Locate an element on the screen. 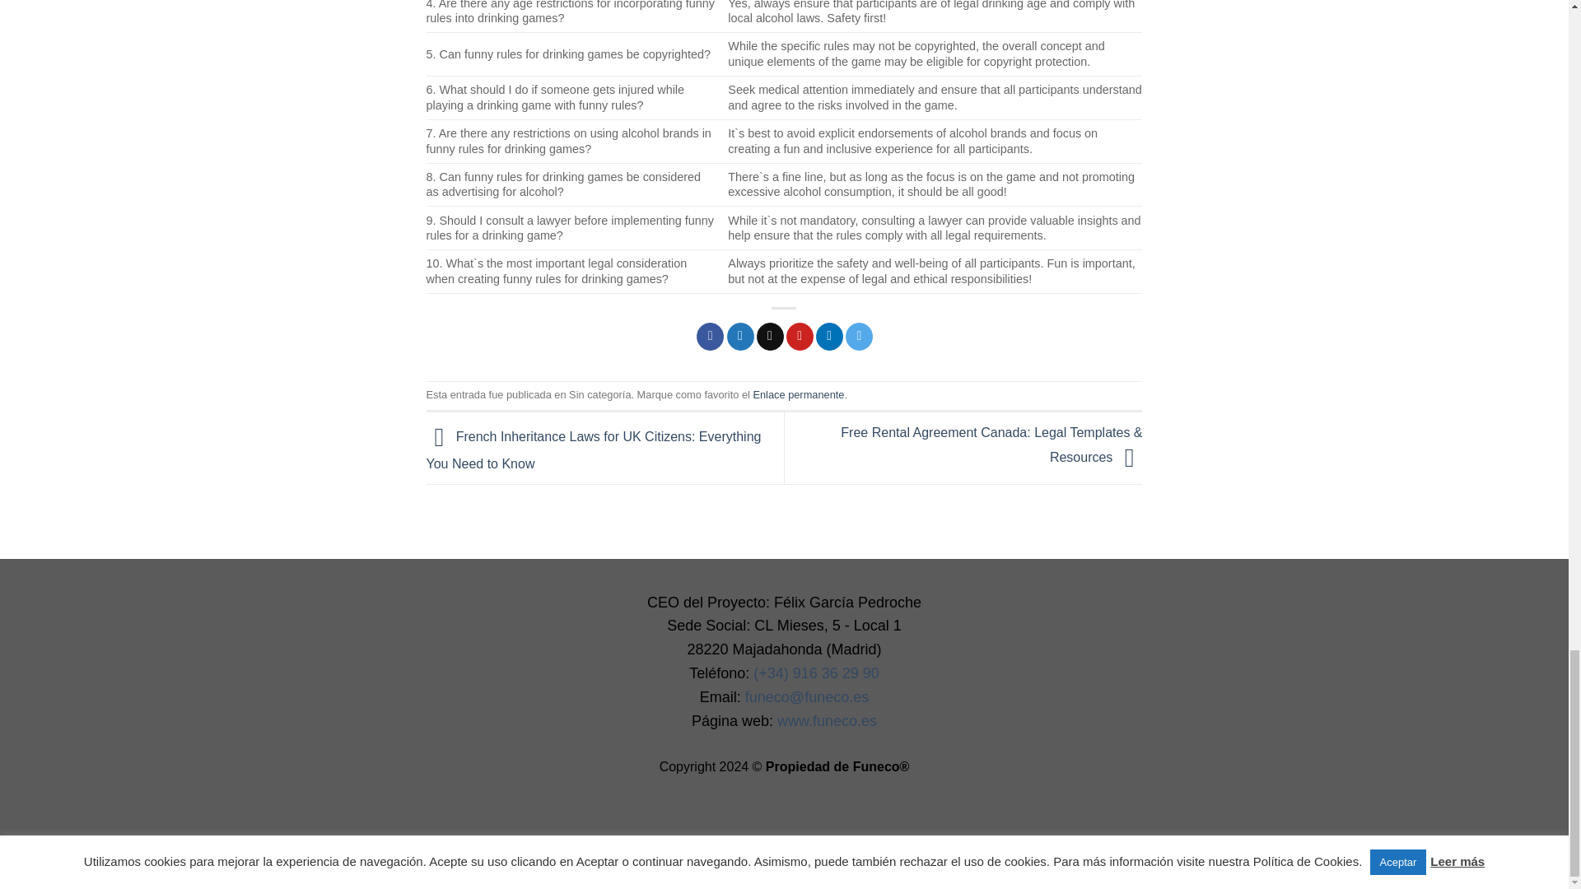 Image resolution: width=1581 pixels, height=889 pixels. www.funeco.es is located at coordinates (827, 721).